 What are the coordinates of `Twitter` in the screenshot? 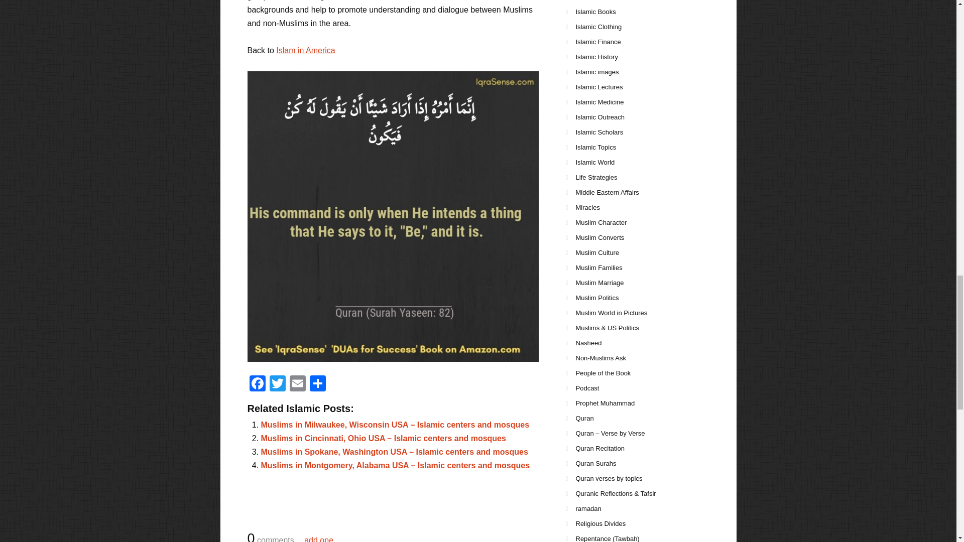 It's located at (277, 384).